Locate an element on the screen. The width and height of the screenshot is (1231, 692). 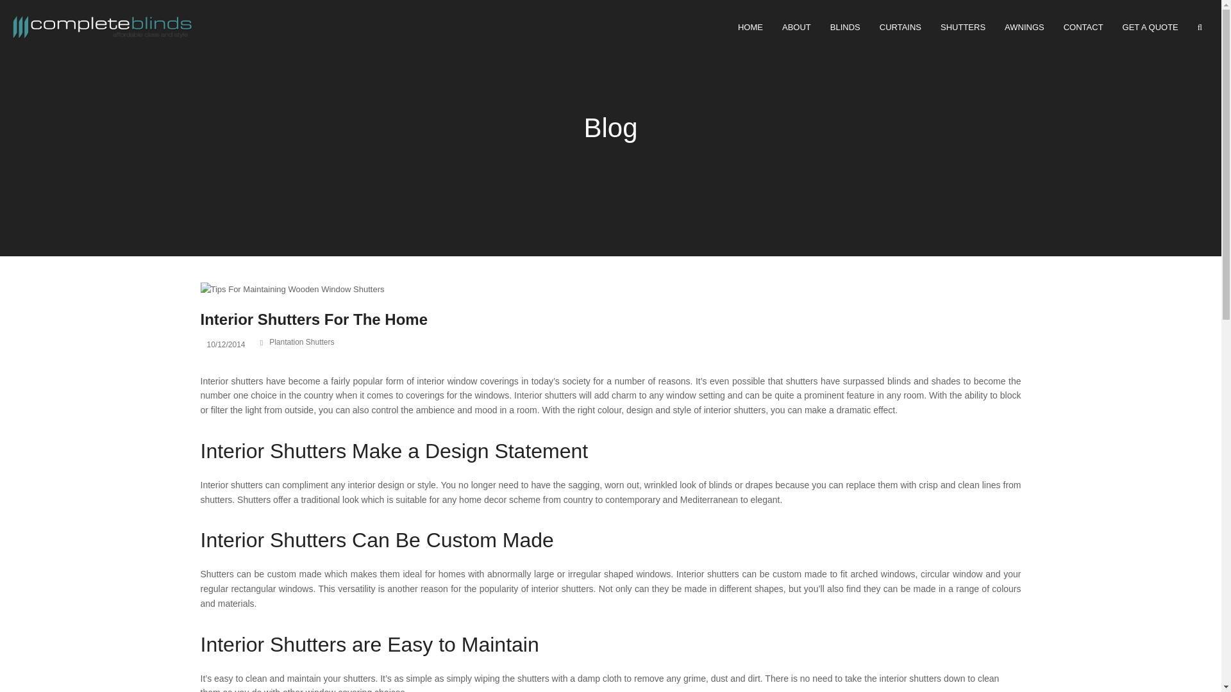
Contact is located at coordinates (1083, 28).